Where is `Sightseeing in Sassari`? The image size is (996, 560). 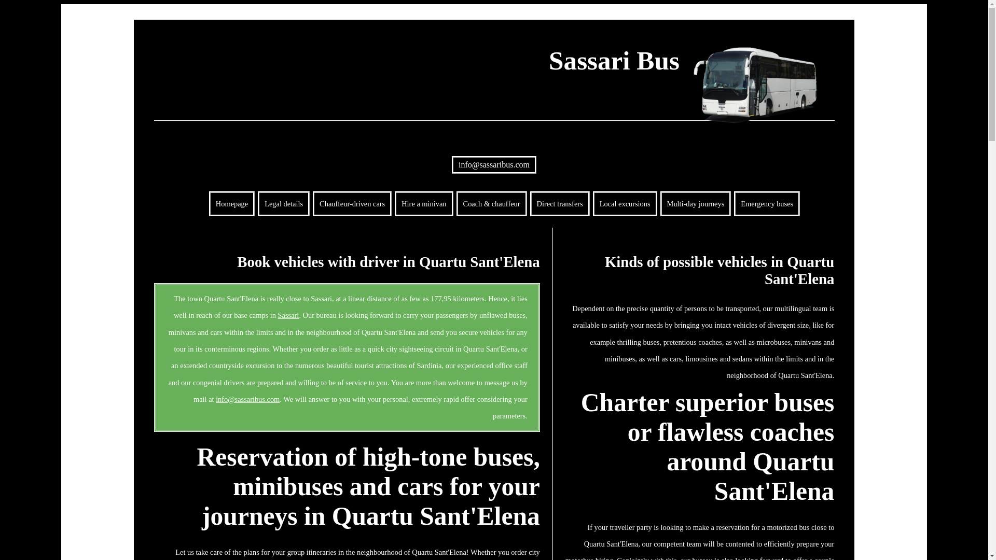 Sightseeing in Sassari is located at coordinates (625, 203).